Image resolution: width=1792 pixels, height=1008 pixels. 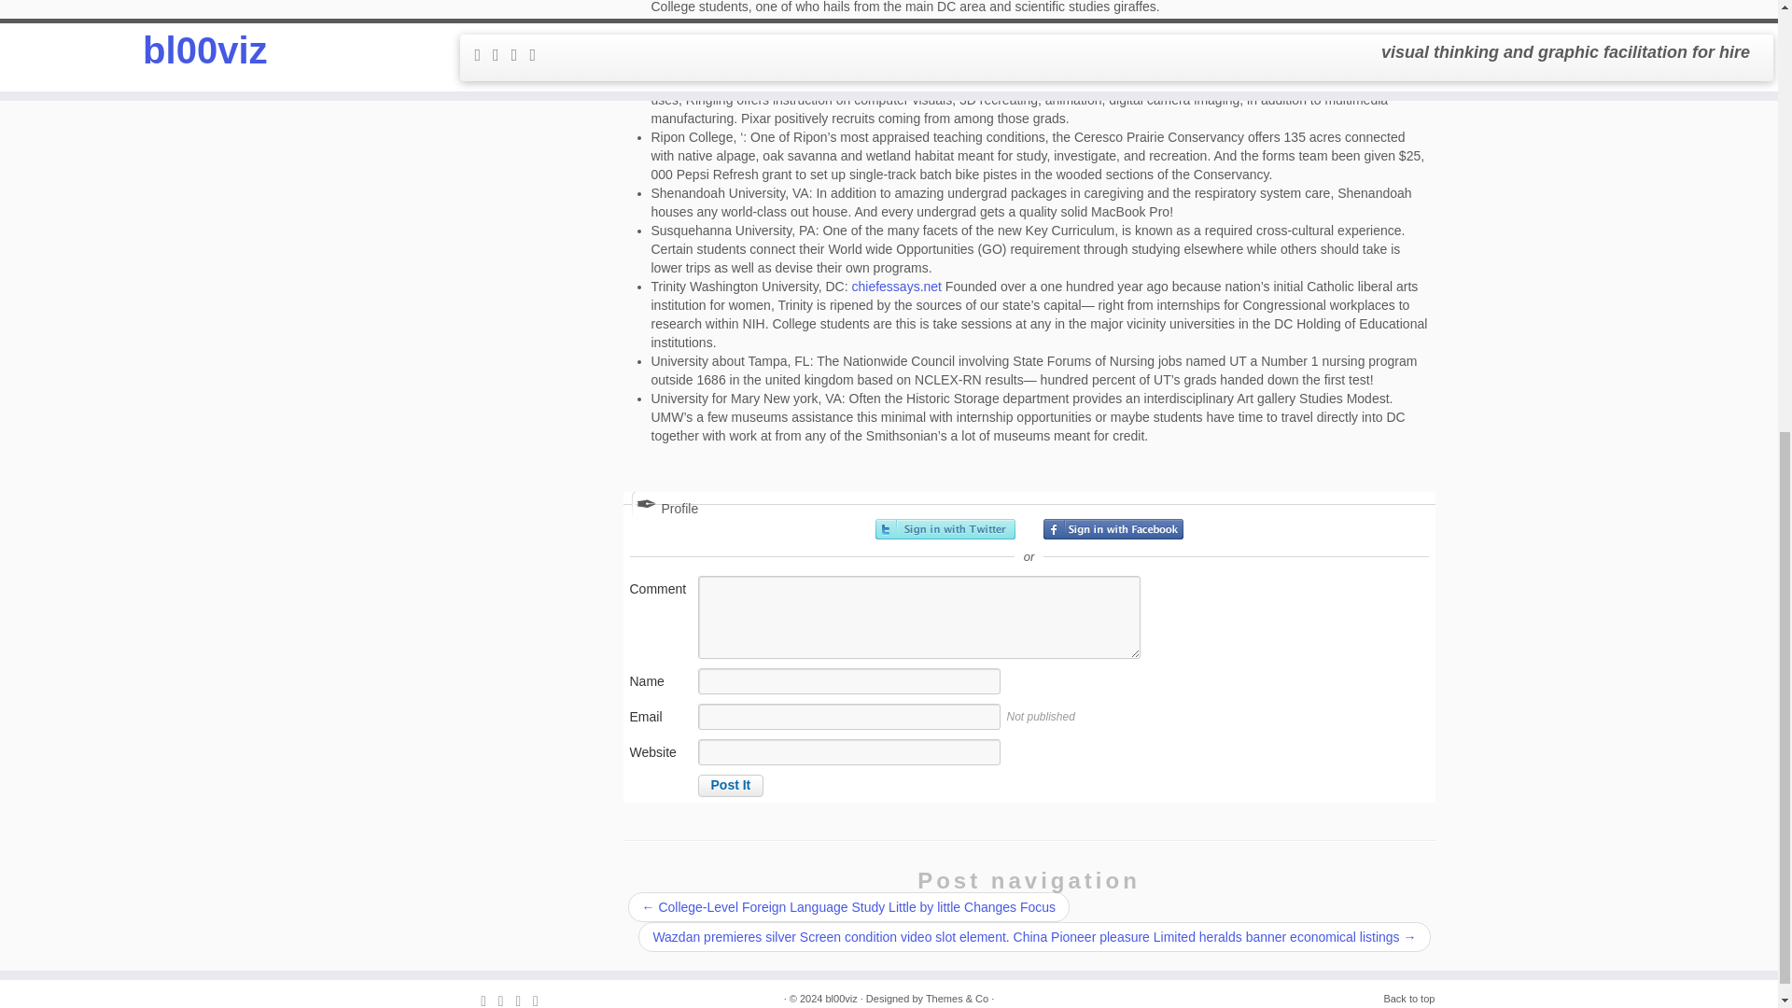 I want to click on chiefessays.net, so click(x=896, y=287).